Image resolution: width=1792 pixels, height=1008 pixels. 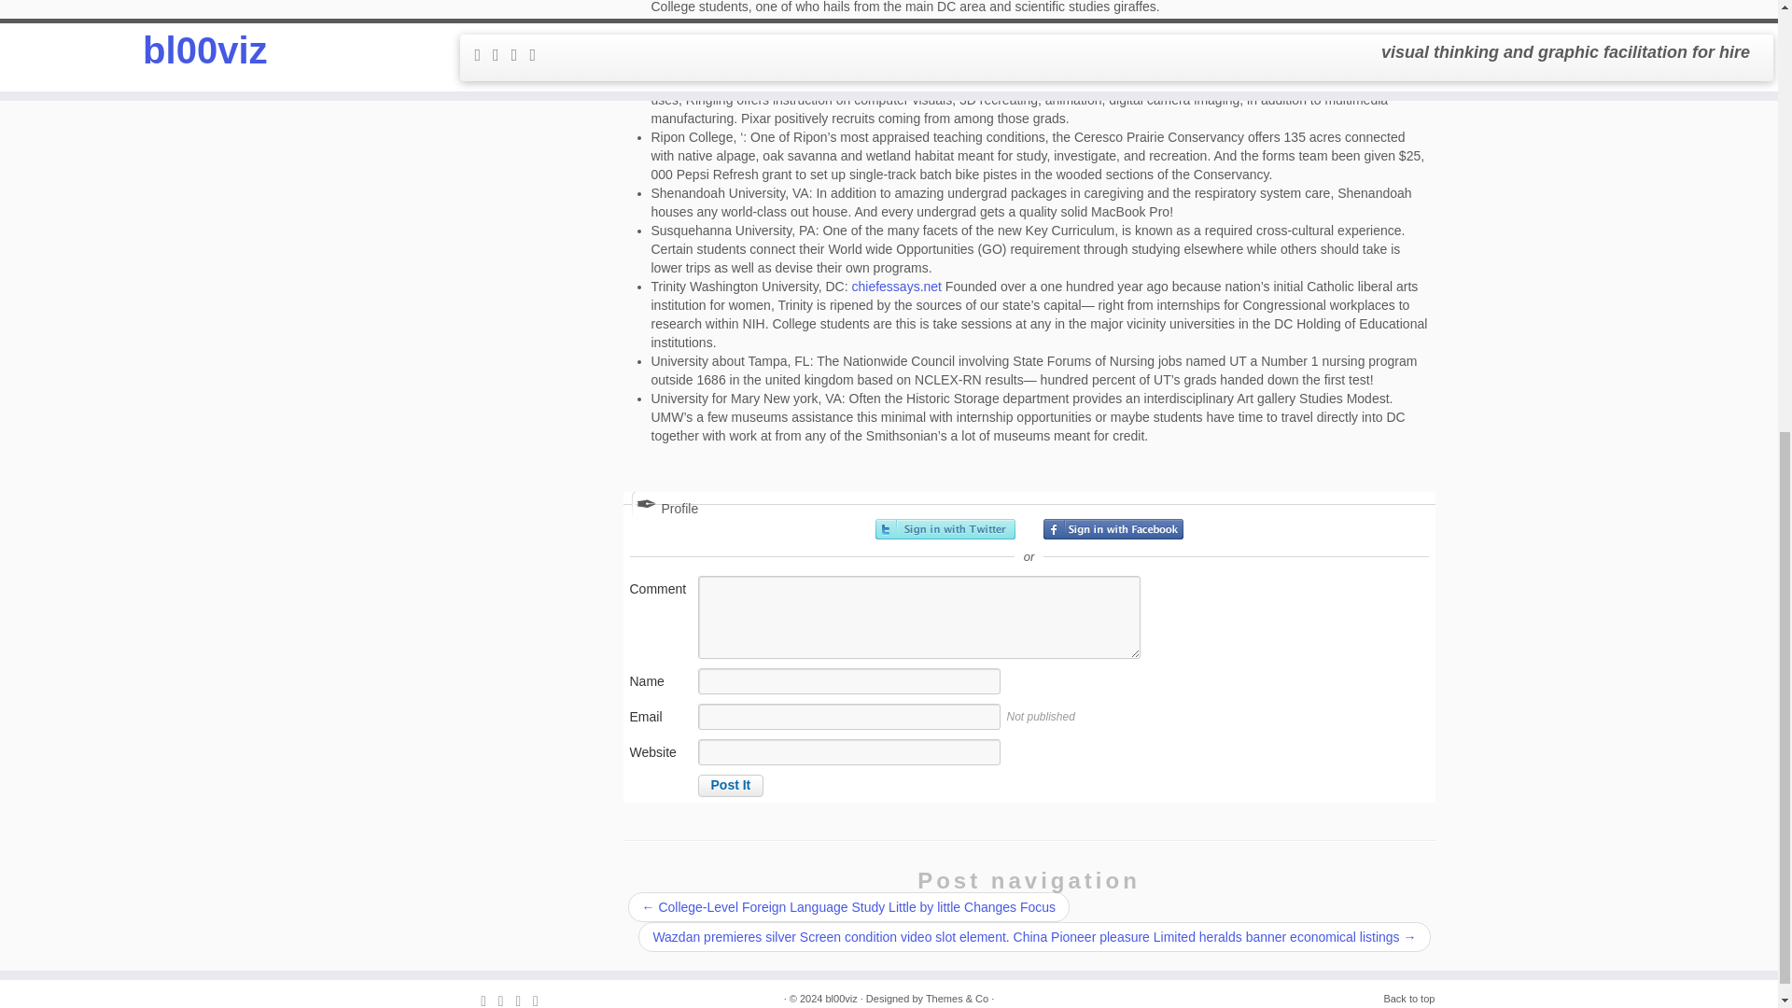 I want to click on chiefessays.net, so click(x=896, y=287).